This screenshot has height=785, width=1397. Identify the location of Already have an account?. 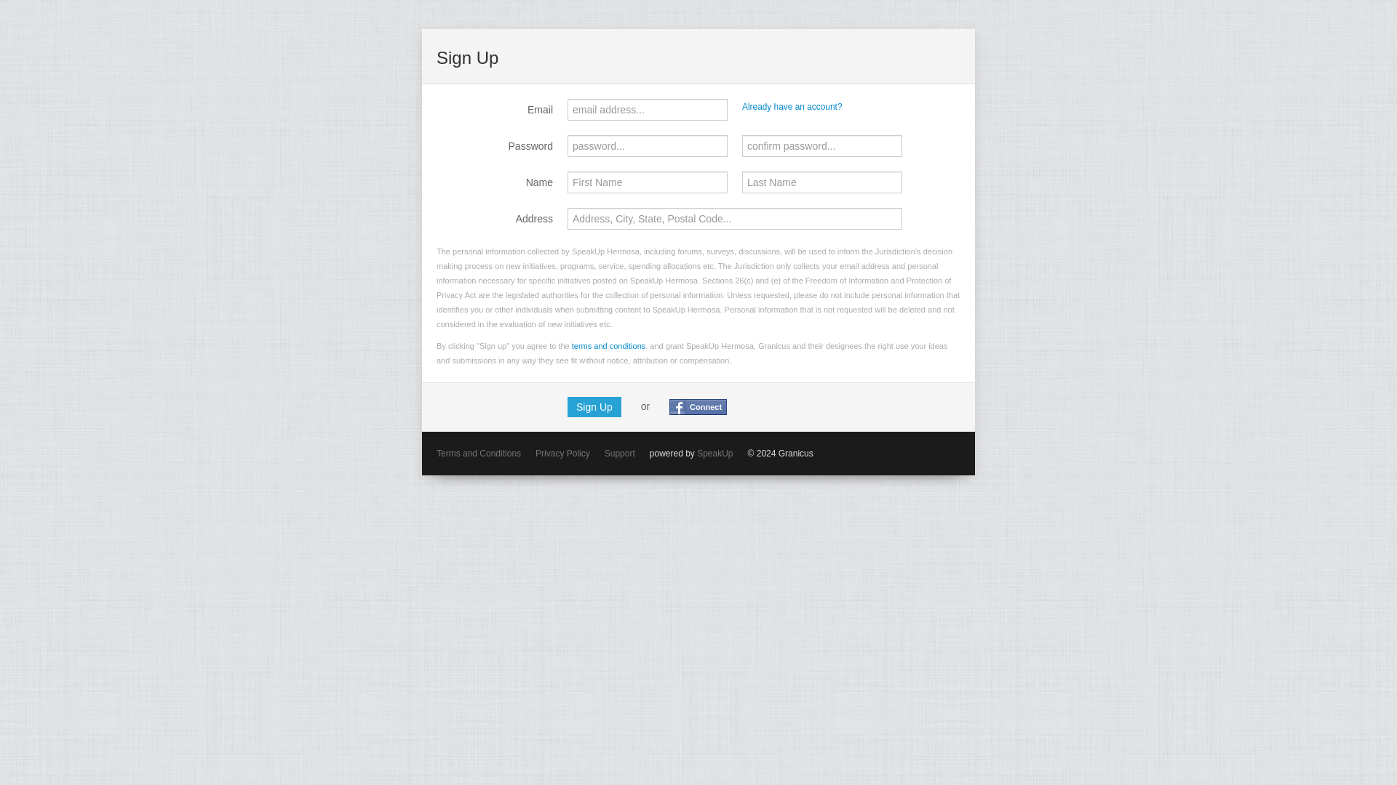
(792, 107).